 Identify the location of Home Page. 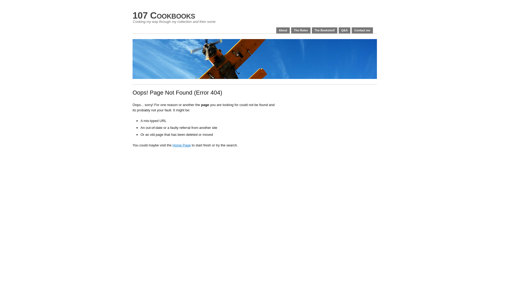
(182, 145).